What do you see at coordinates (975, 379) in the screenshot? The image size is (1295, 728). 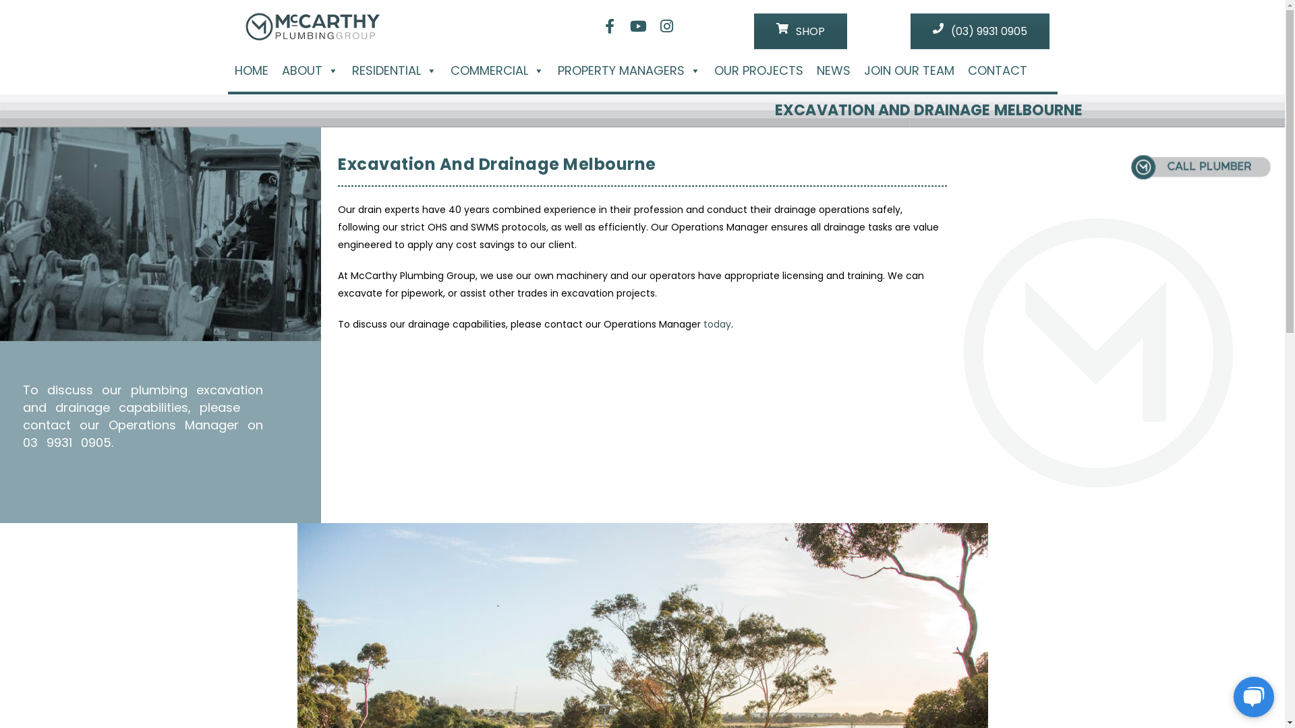 I see `Williams Landing` at bounding box center [975, 379].